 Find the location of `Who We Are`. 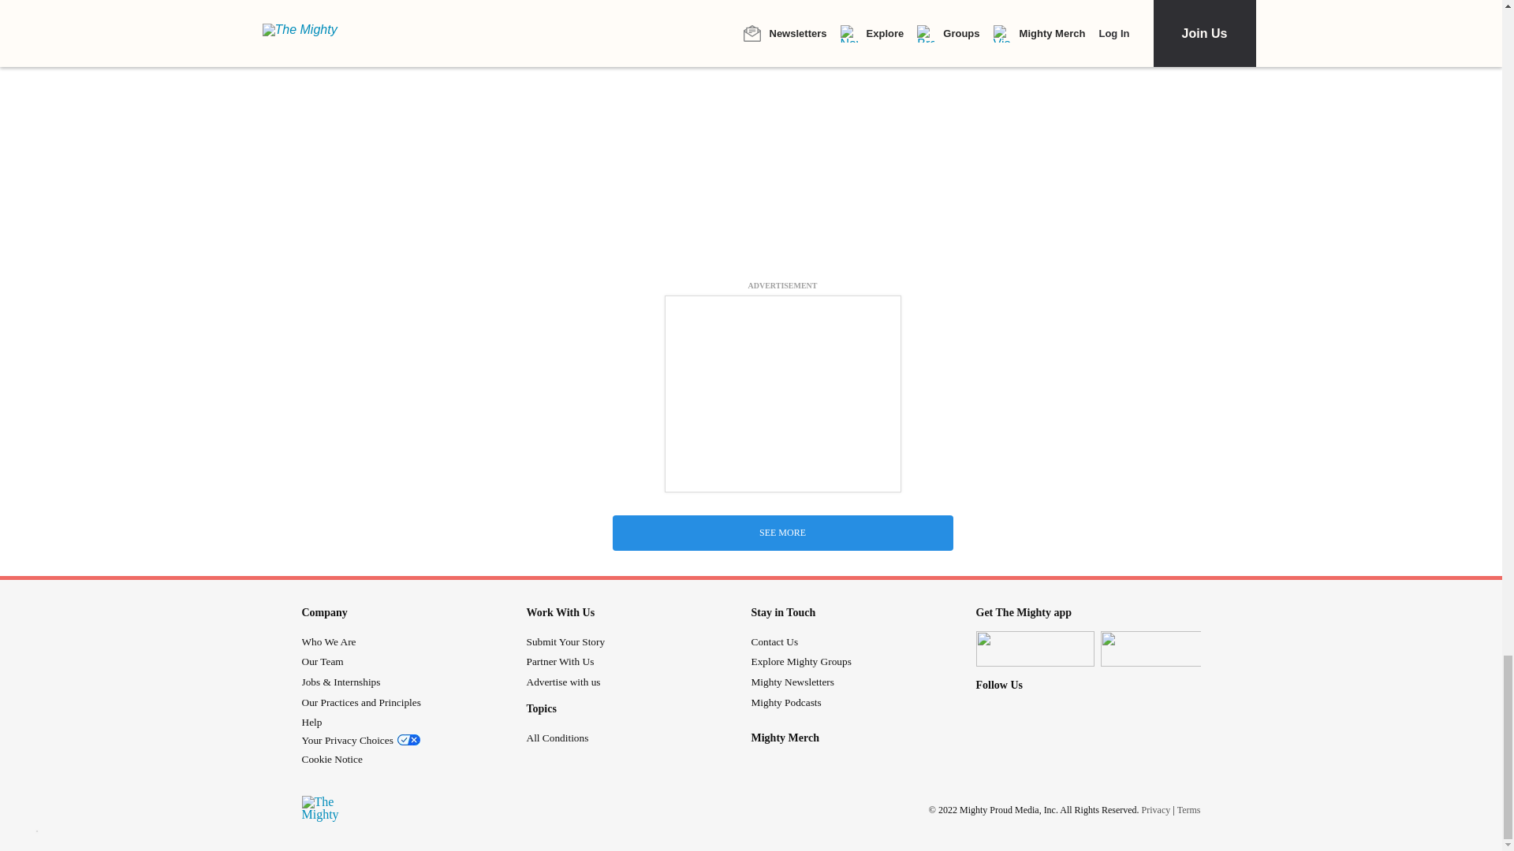

Who We Are is located at coordinates (328, 641).